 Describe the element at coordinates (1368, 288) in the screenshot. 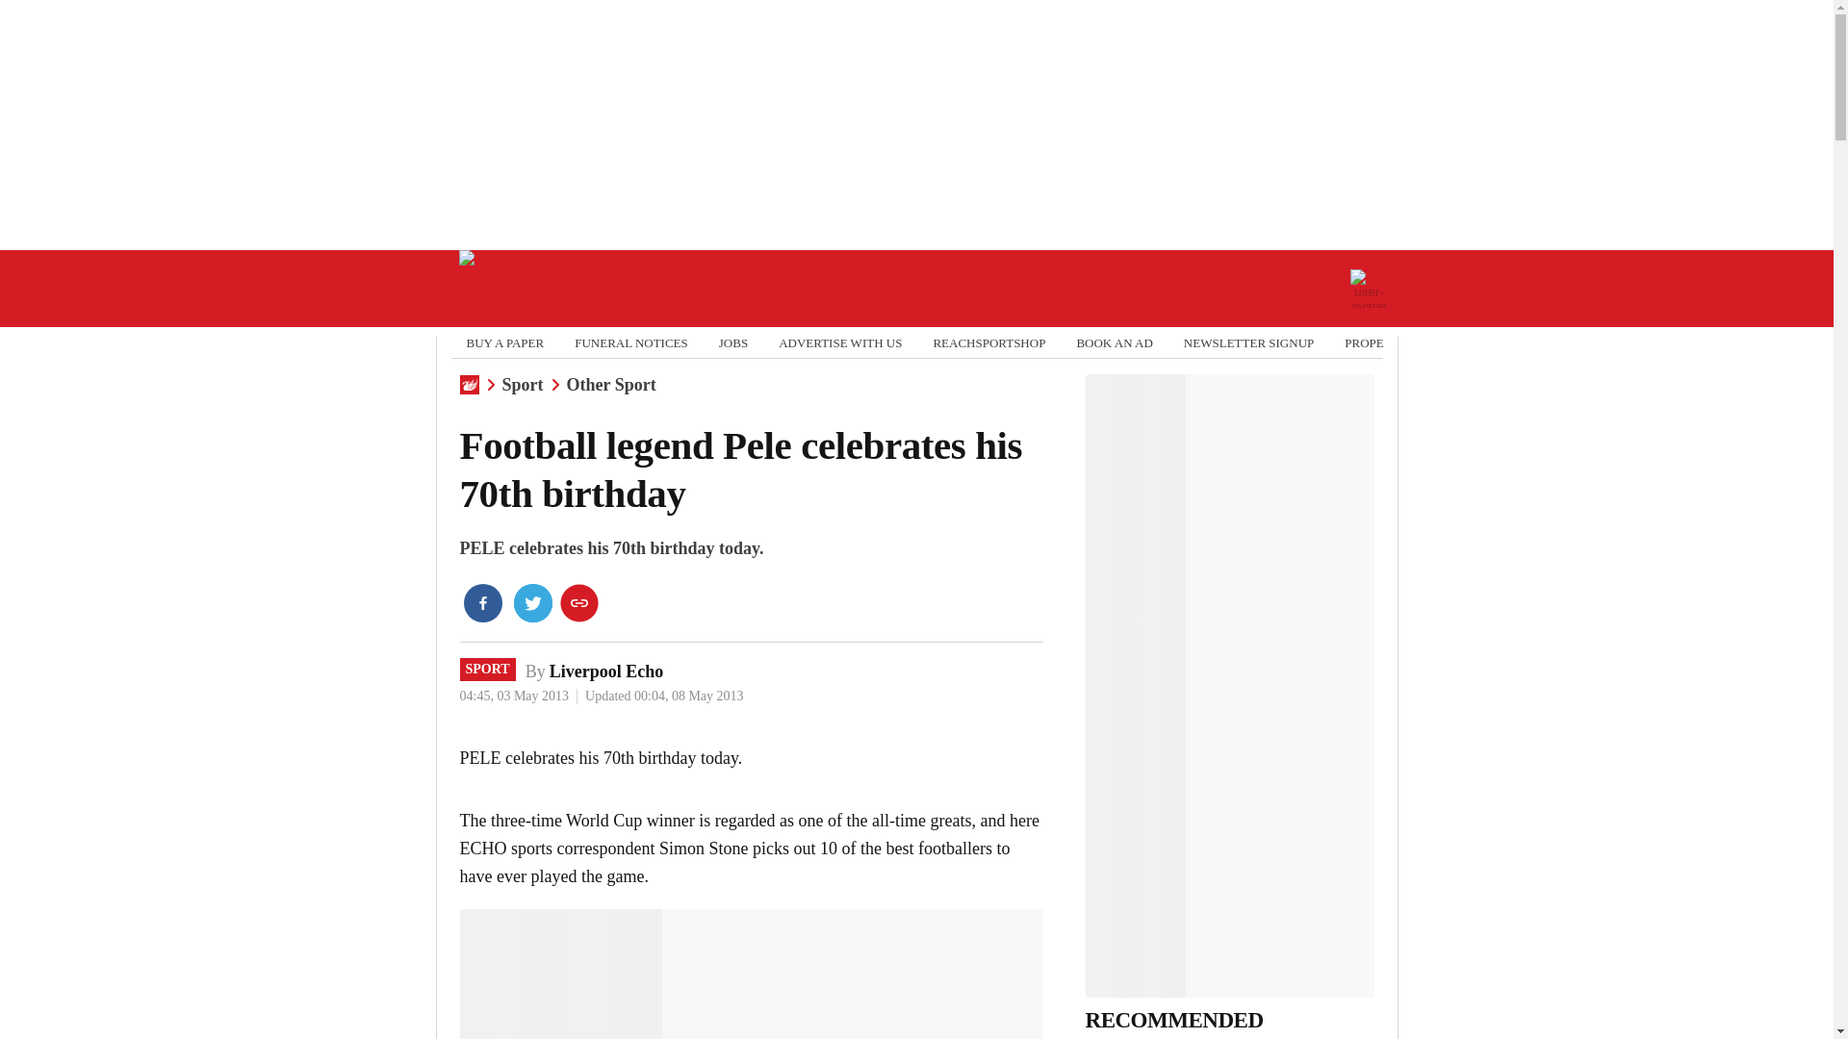

I see `avatar` at that location.